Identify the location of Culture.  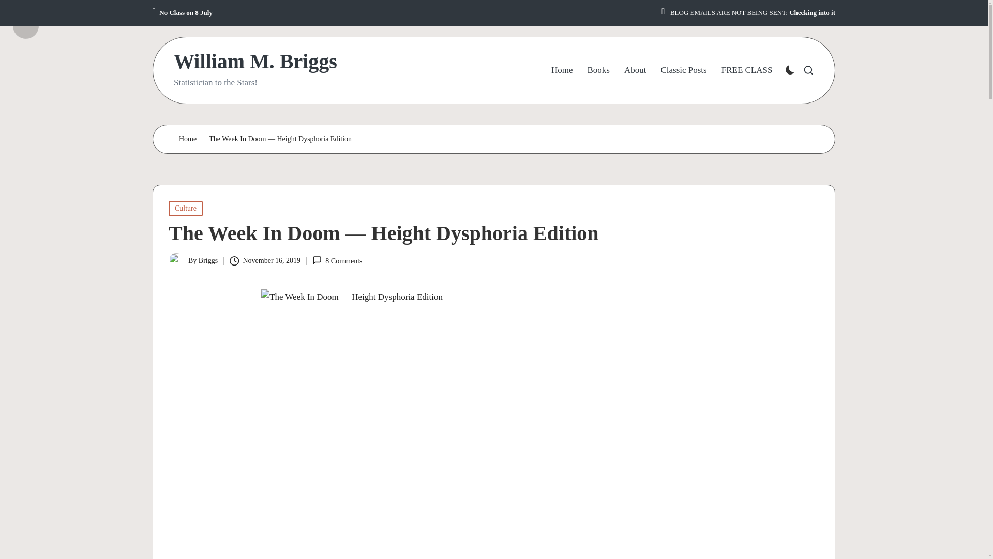
(185, 208).